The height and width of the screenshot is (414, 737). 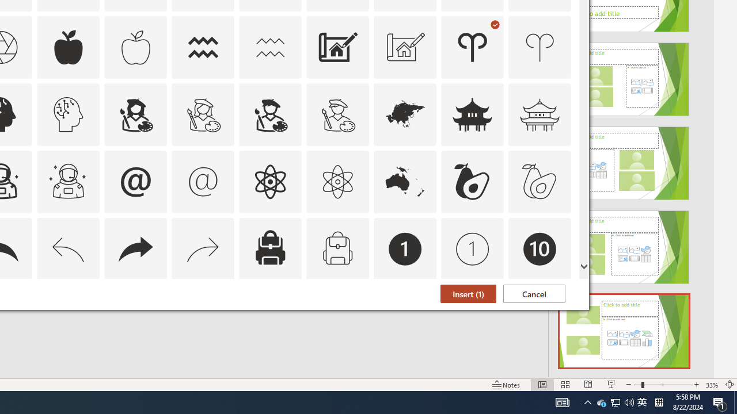 What do you see at coordinates (135, 248) in the screenshot?
I see `AutomationID: Icons_Back_RTL` at bounding box center [135, 248].